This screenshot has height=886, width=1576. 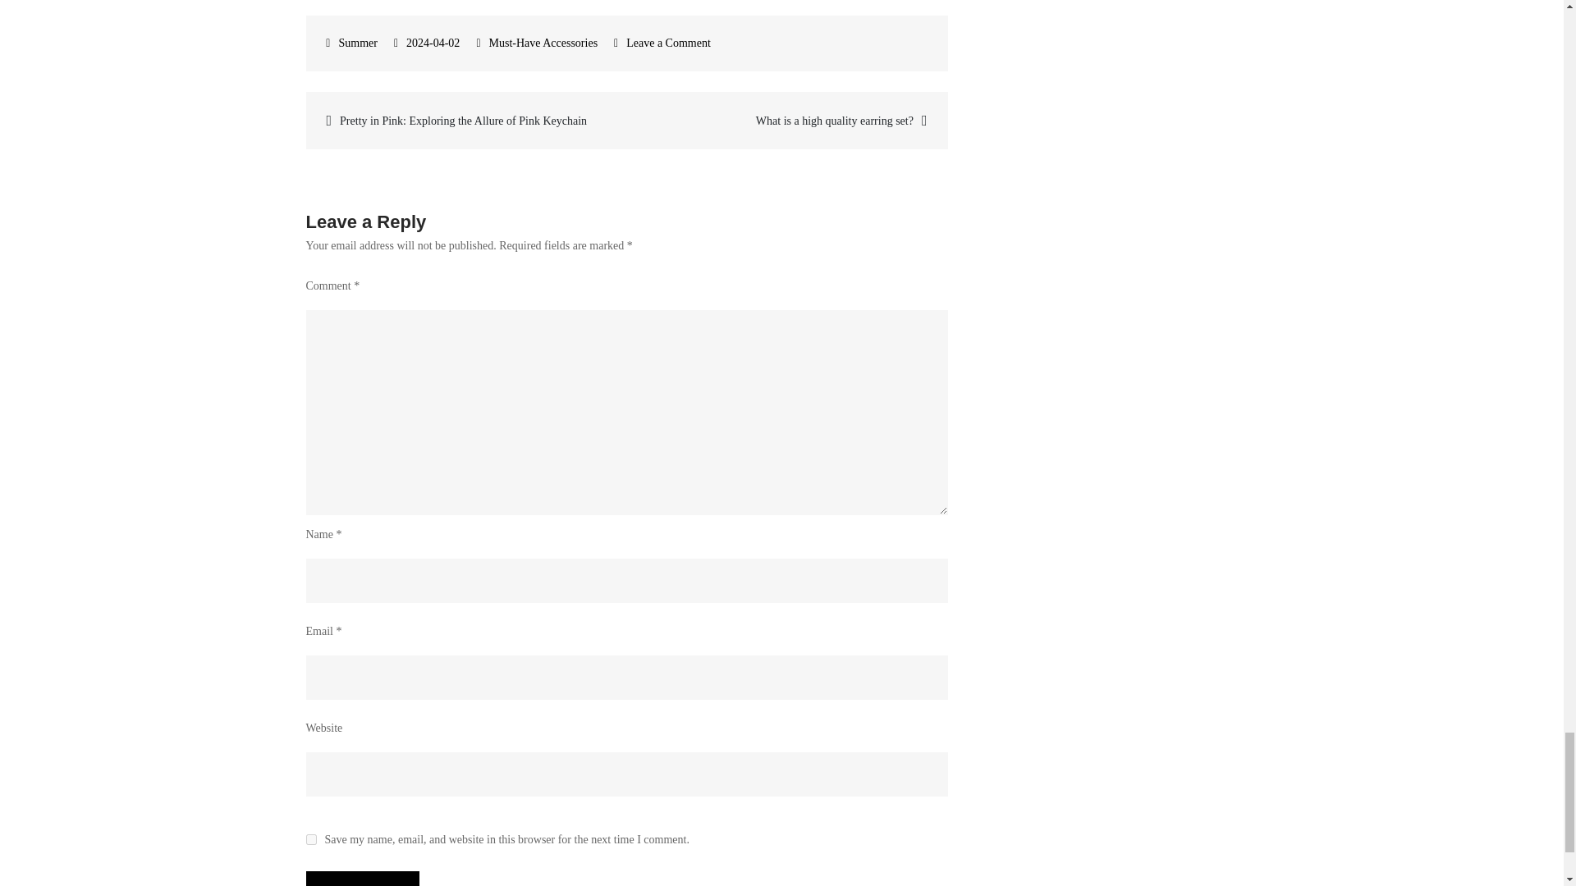 I want to click on Post Comment, so click(x=362, y=878).